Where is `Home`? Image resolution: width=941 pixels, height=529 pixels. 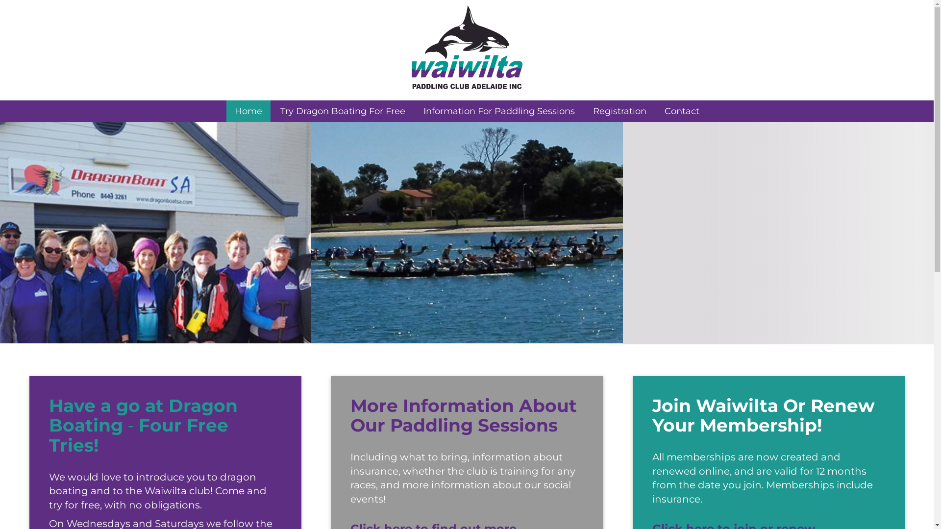
Home is located at coordinates (248, 111).